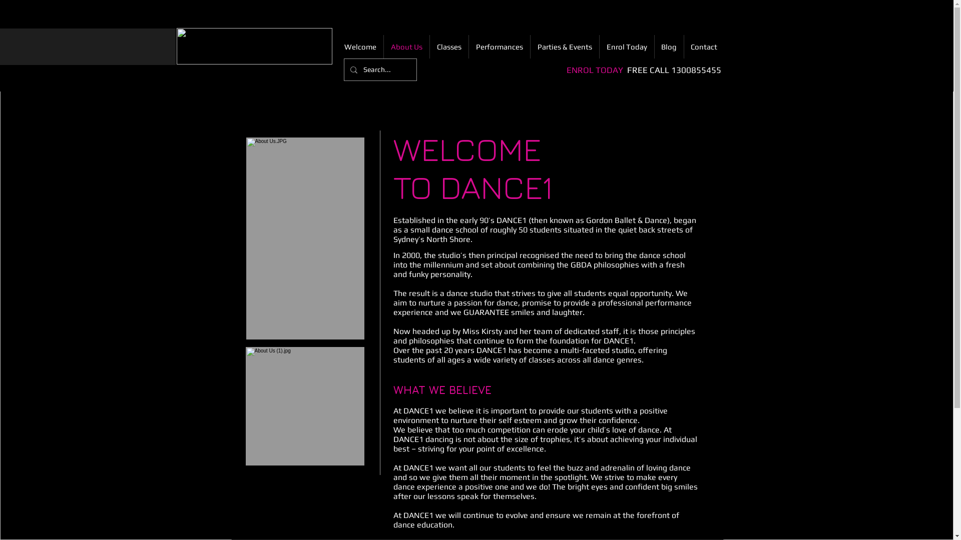 This screenshot has width=961, height=540. What do you see at coordinates (305, 238) in the screenshot?
I see `Leaping Dancer` at bounding box center [305, 238].